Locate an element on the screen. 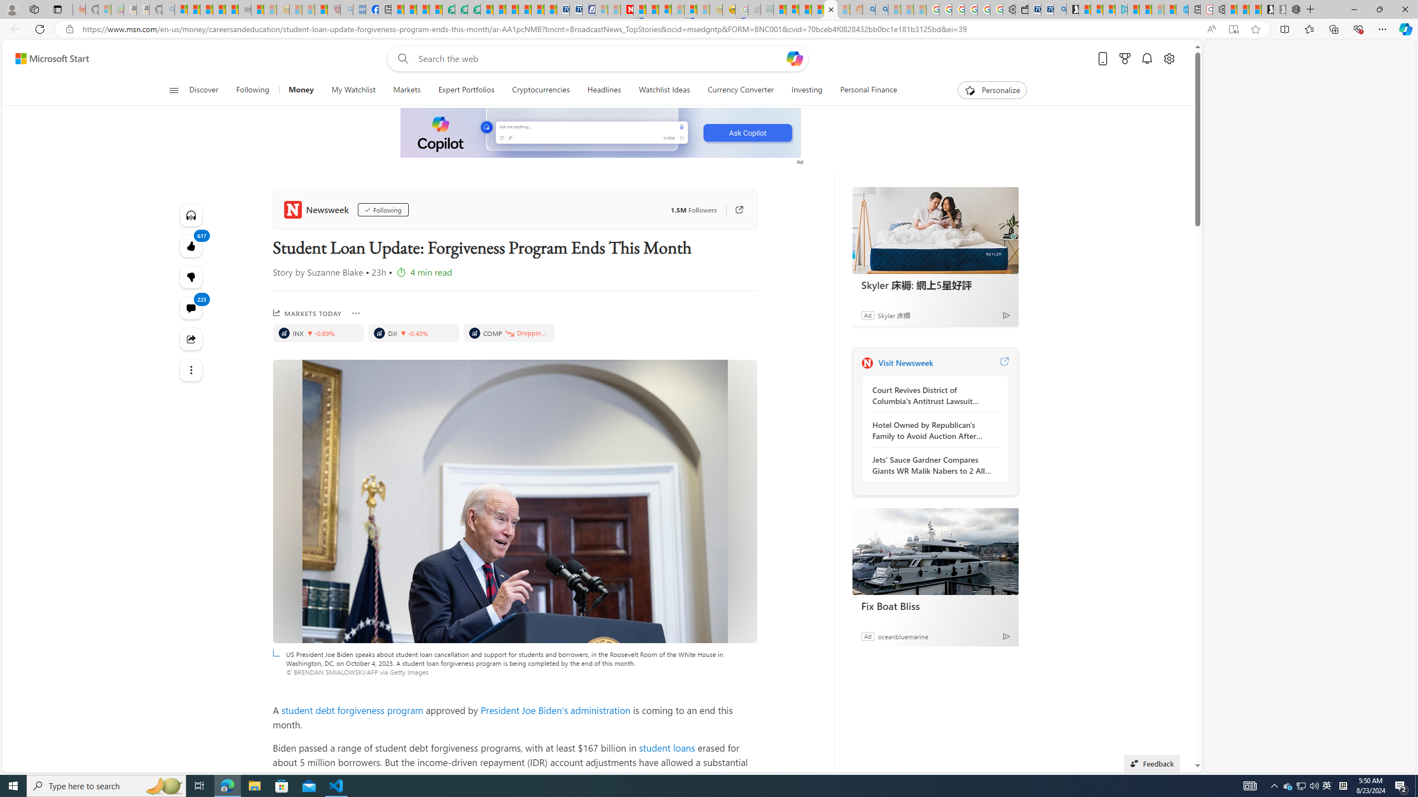  Local - MSN is located at coordinates (321, 9).